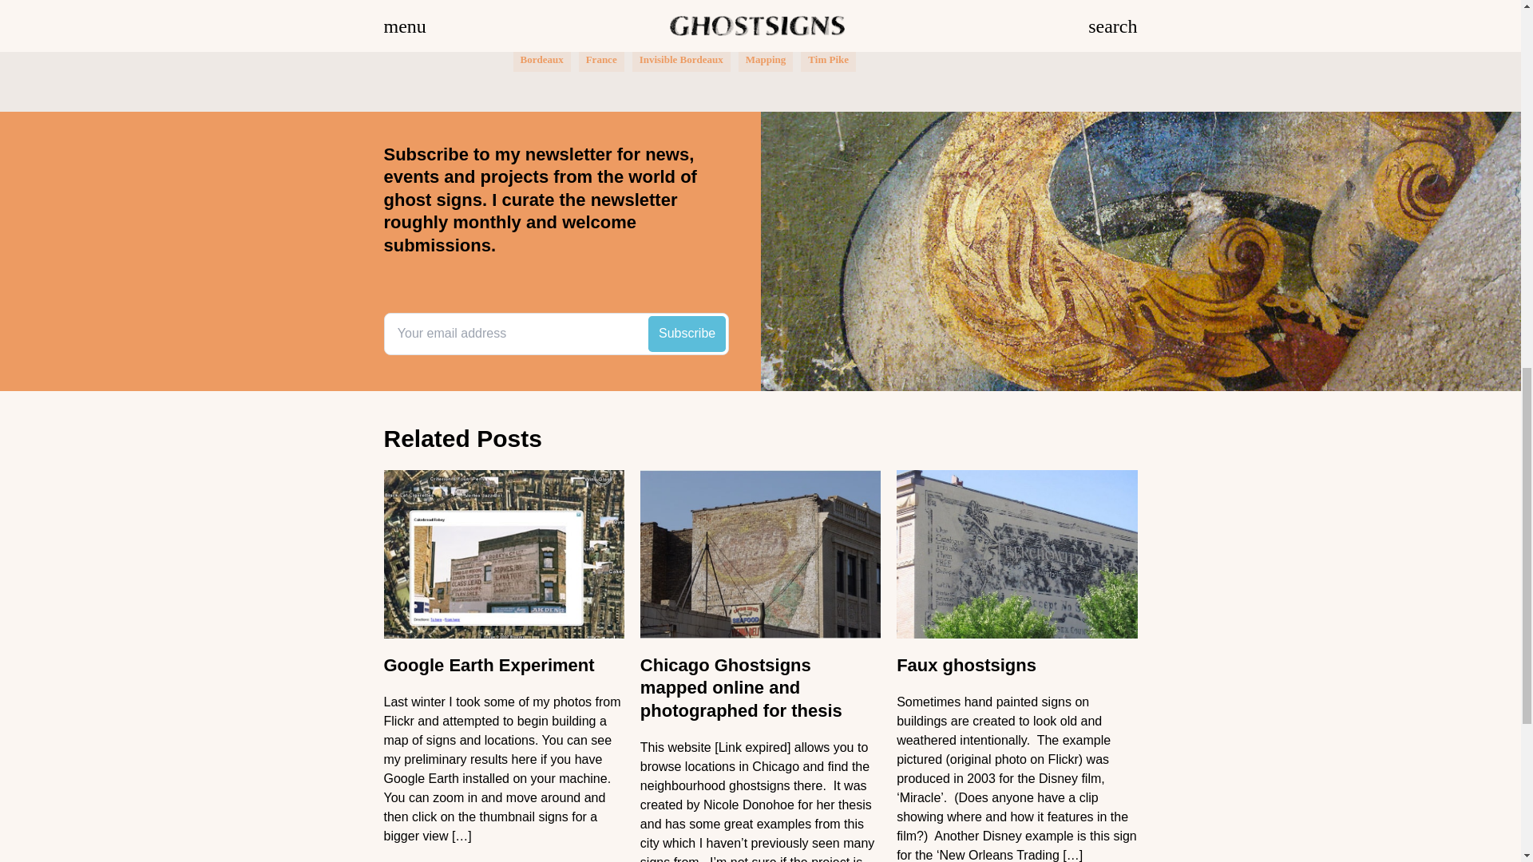  What do you see at coordinates (765, 59) in the screenshot?
I see `Mapping` at bounding box center [765, 59].